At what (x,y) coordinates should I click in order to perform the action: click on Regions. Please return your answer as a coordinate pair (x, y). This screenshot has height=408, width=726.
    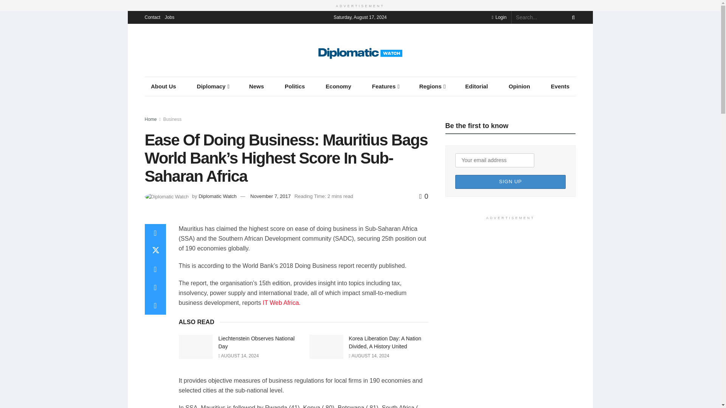
    Looking at the image, I should click on (432, 86).